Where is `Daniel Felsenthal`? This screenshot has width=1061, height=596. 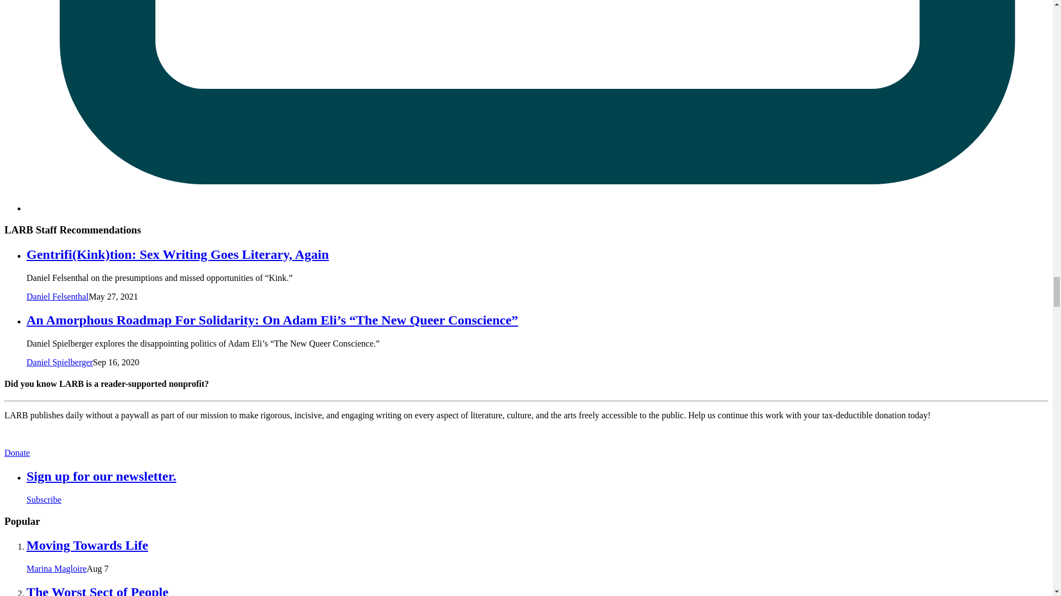
Daniel Felsenthal is located at coordinates (57, 297).